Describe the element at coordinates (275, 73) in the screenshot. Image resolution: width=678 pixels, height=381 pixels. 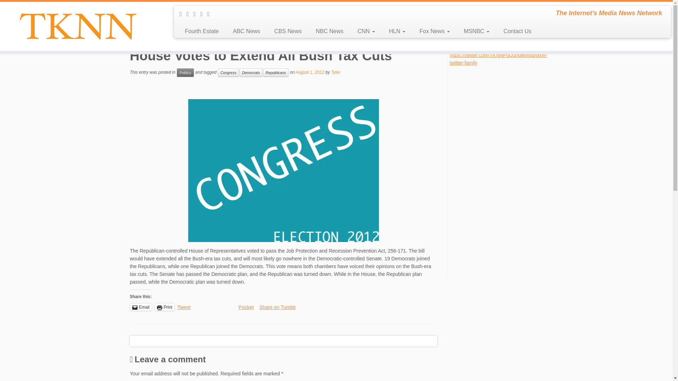
I see `Republicans` at that location.